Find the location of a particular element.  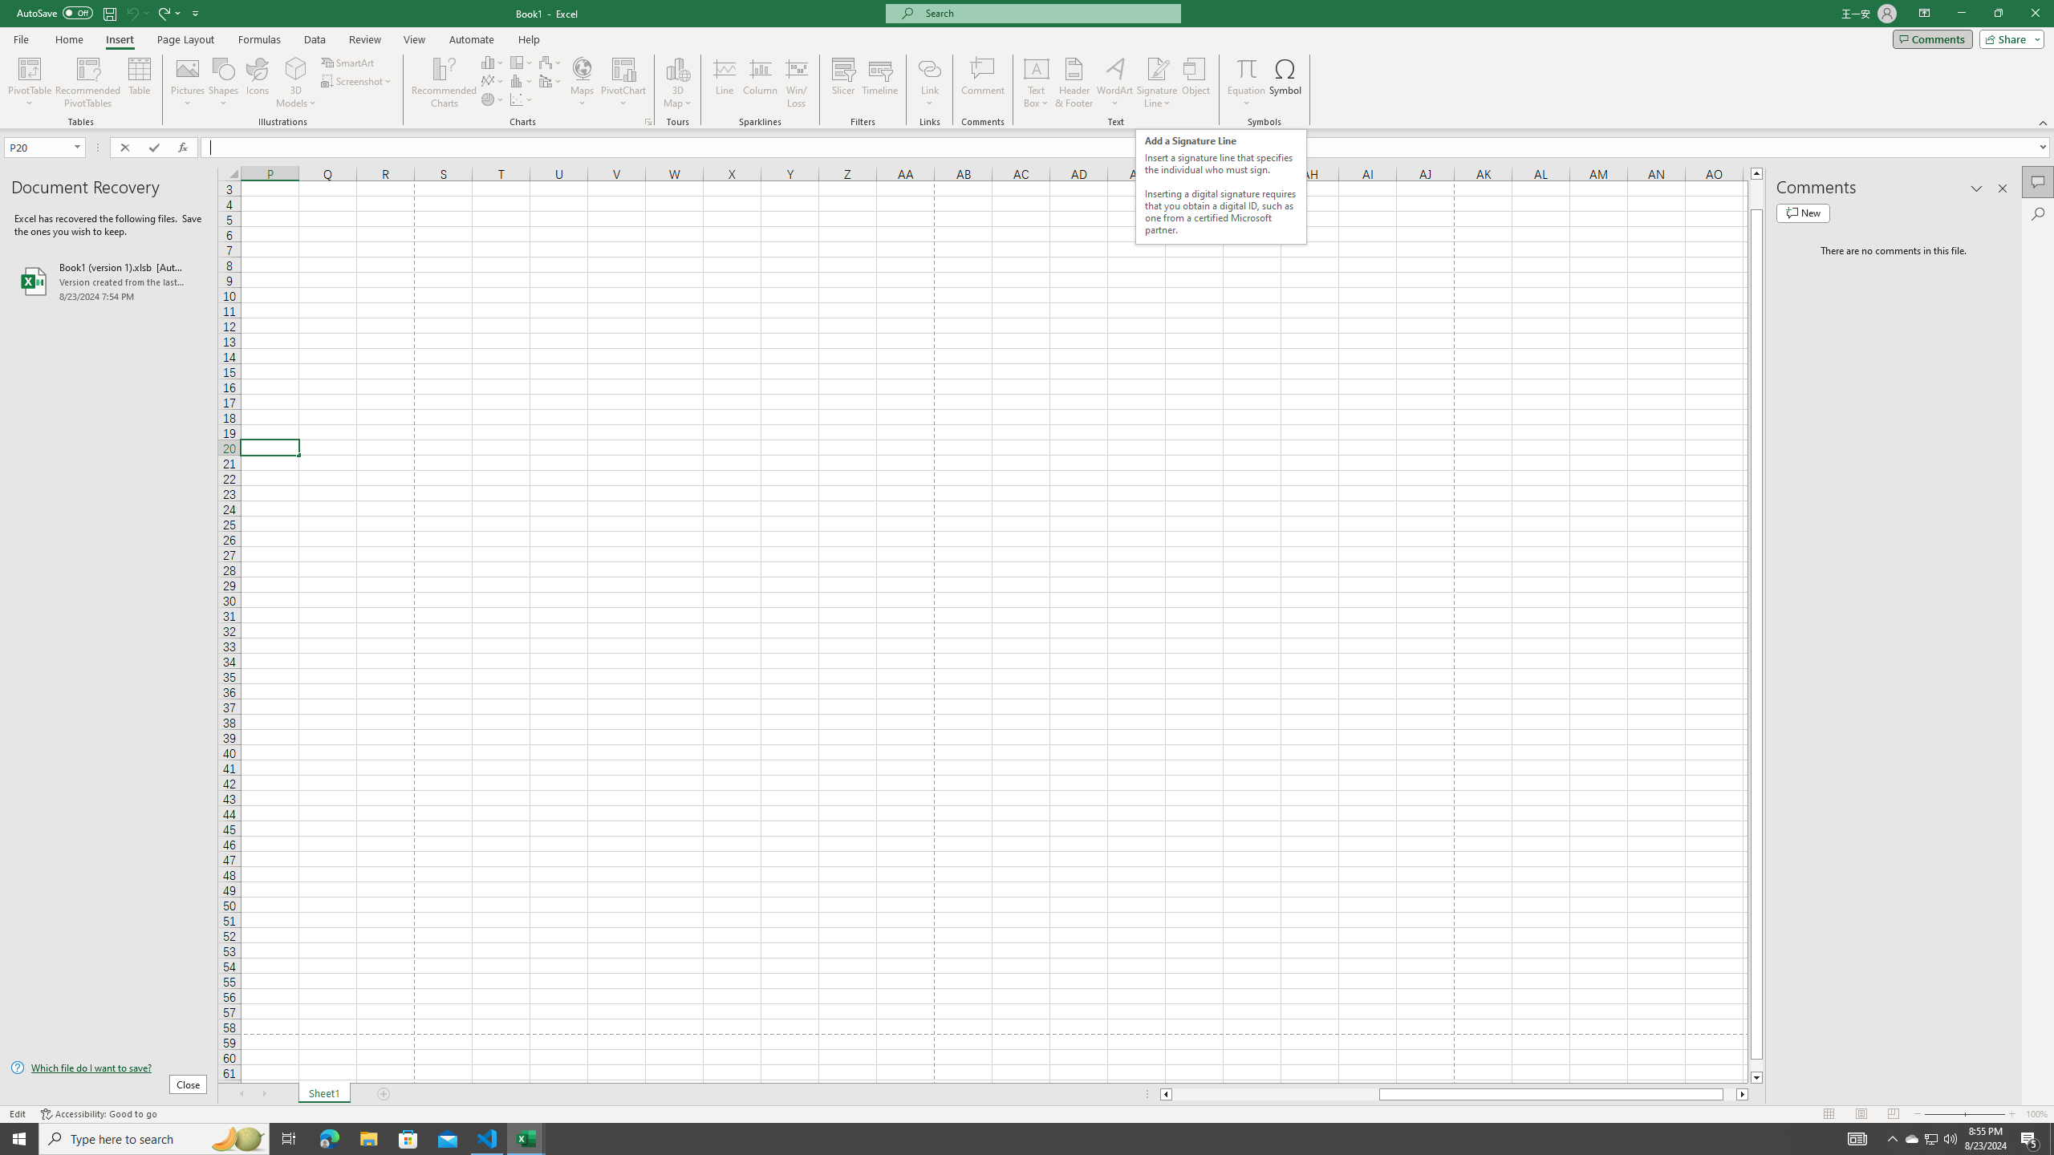

Insert Statistic Chart is located at coordinates (522, 80).